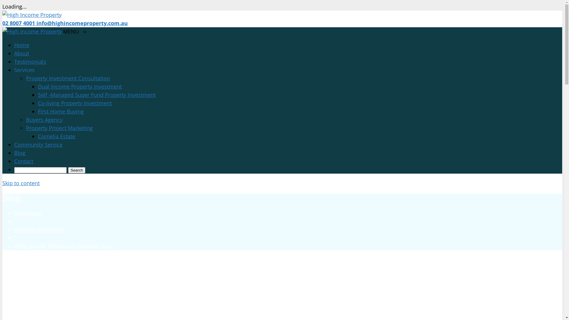  Describe the element at coordinates (82, 23) in the screenshot. I see `info@highincomeproperty.com.au` at that location.